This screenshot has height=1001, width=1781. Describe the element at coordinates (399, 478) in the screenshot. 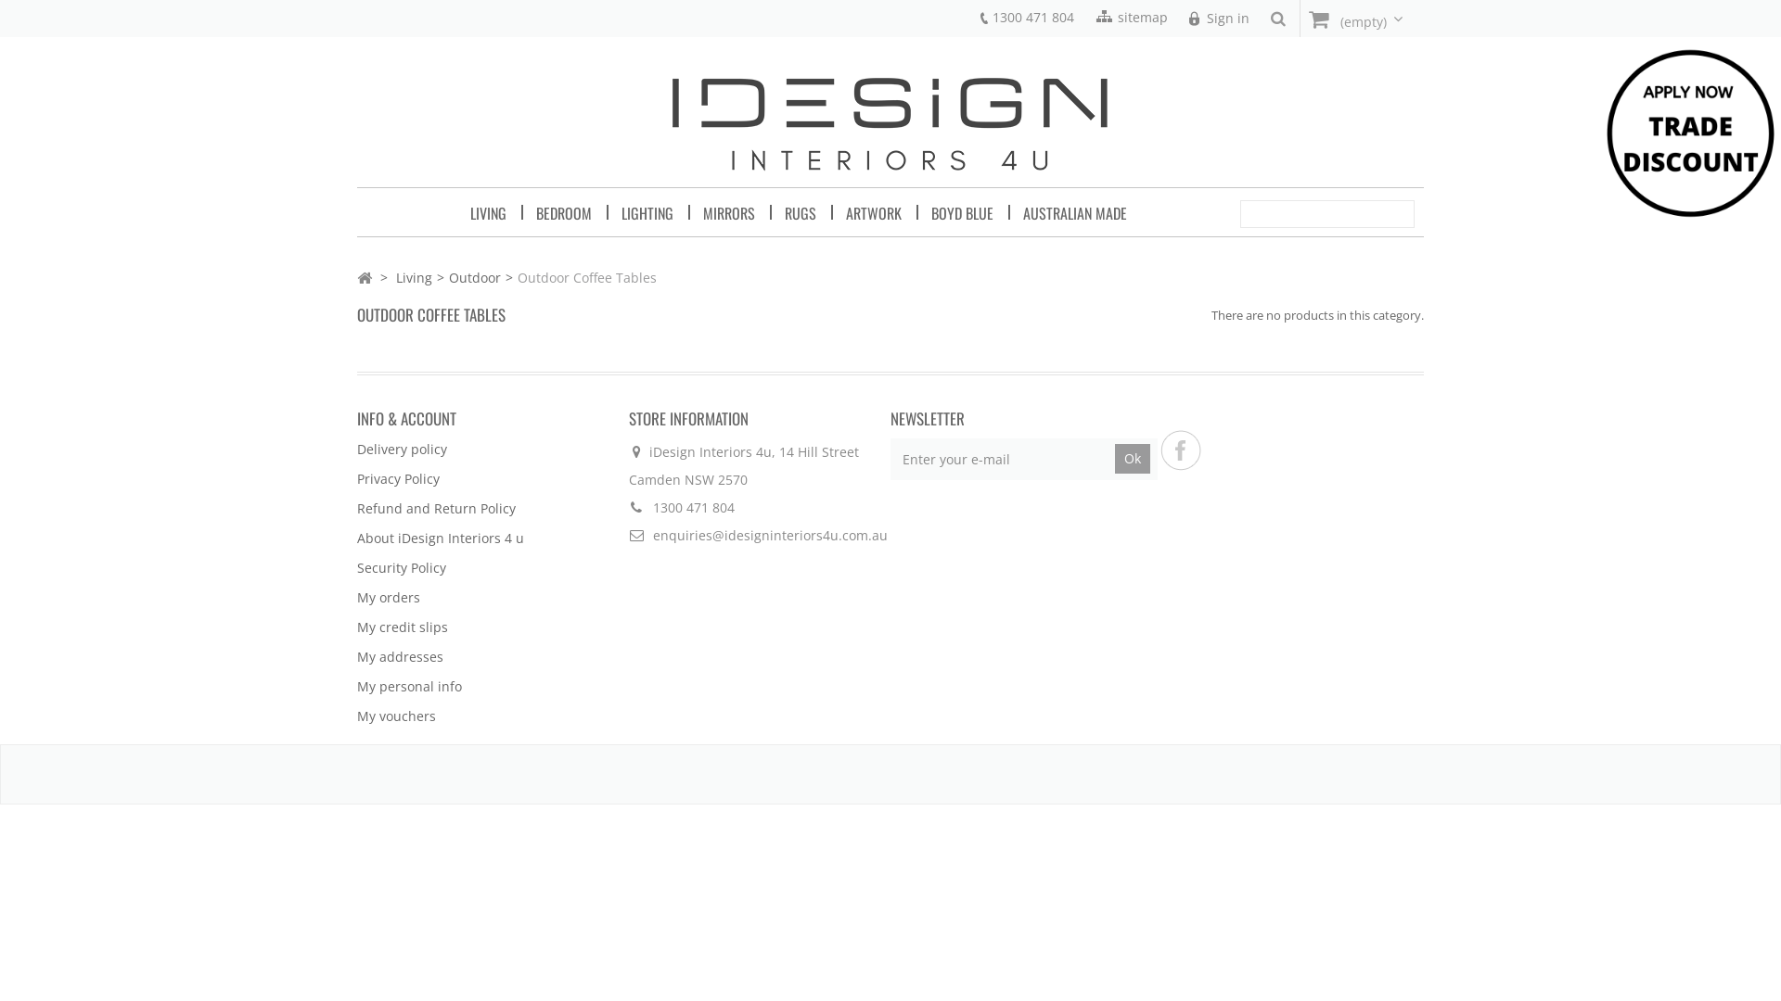

I see `Privacy Policy` at that location.